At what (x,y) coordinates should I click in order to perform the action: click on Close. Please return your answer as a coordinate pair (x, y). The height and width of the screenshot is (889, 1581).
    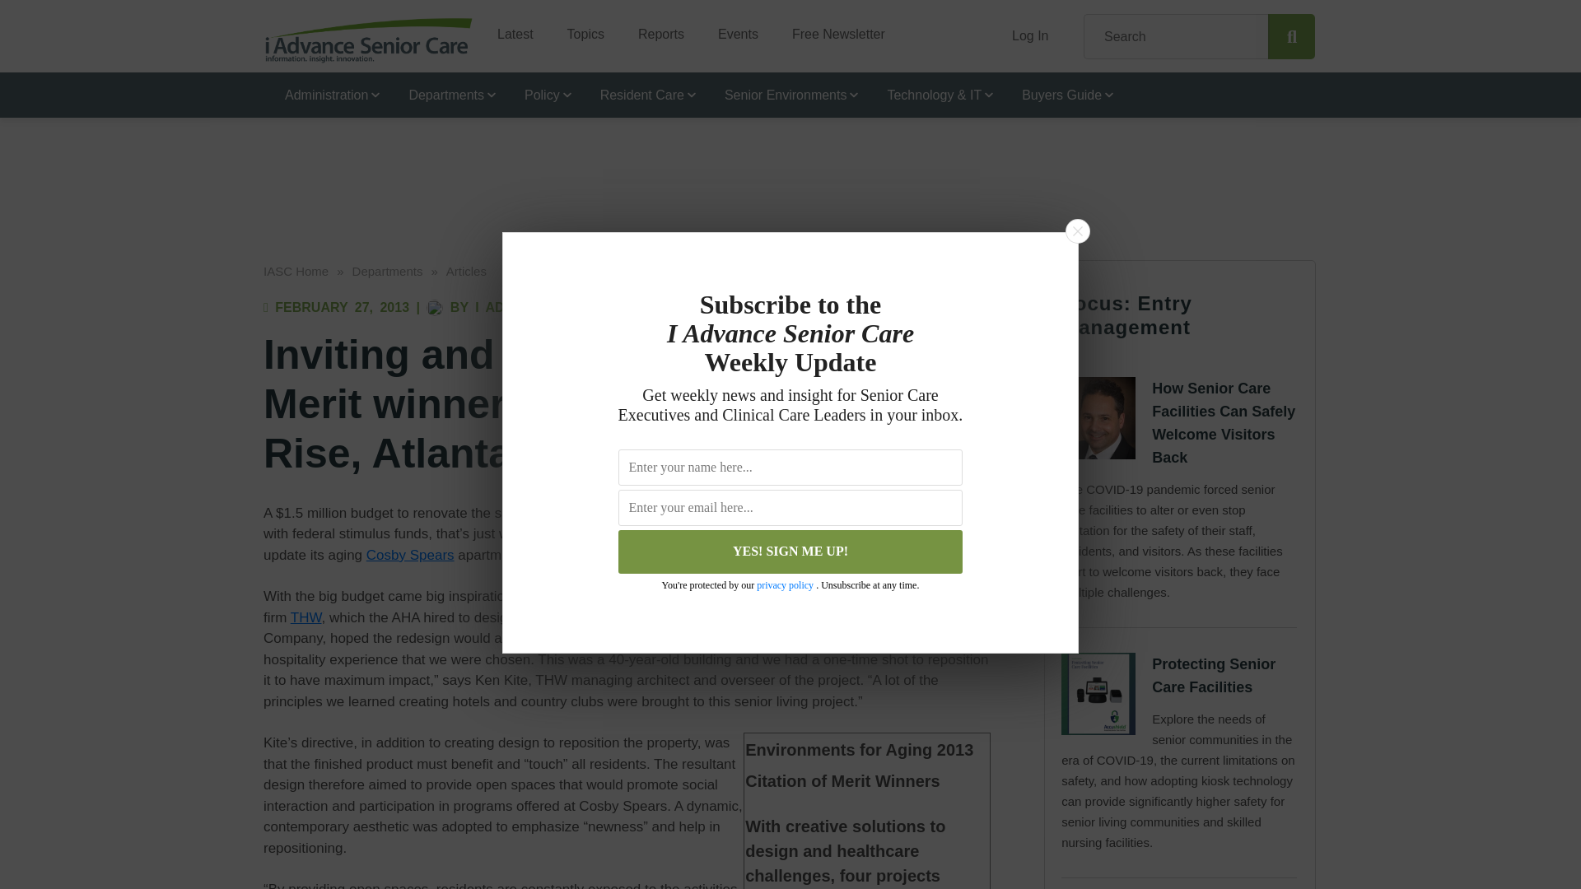
    Looking at the image, I should click on (1077, 230).